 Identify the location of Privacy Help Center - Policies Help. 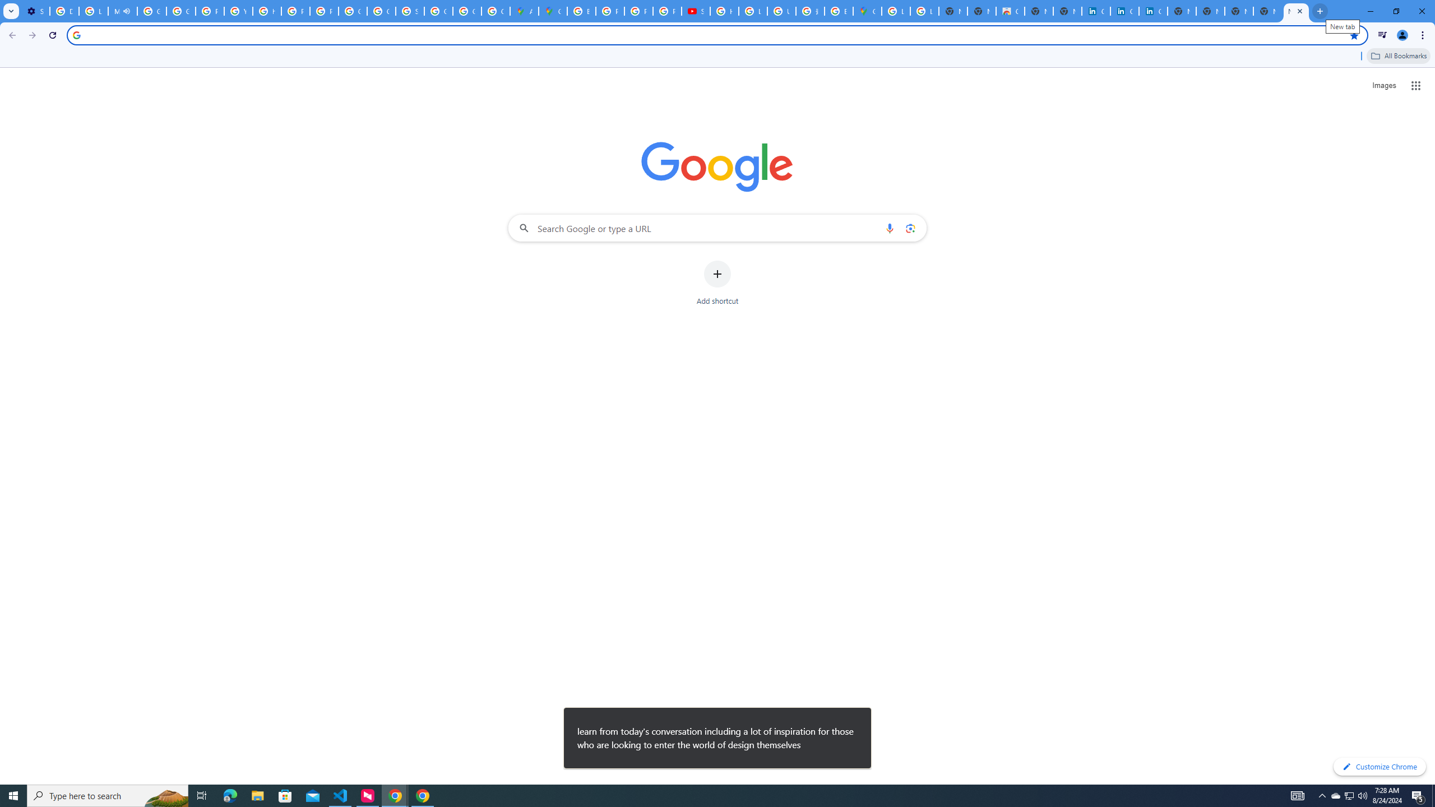
(639, 11).